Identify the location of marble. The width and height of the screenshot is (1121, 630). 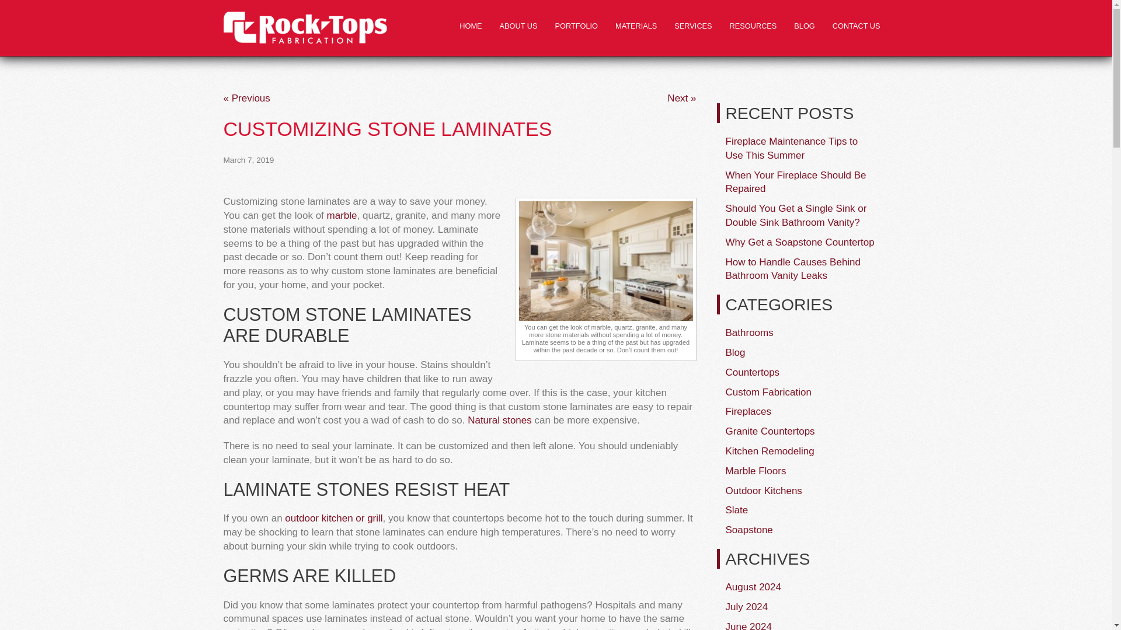
(342, 215).